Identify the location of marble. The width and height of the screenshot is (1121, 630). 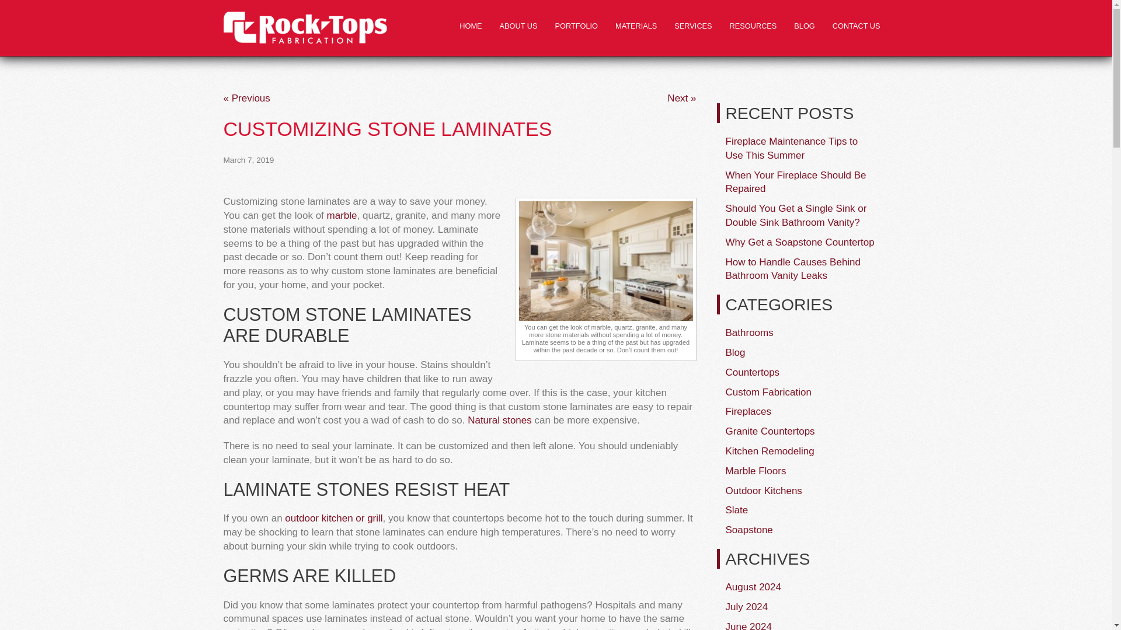
(342, 215).